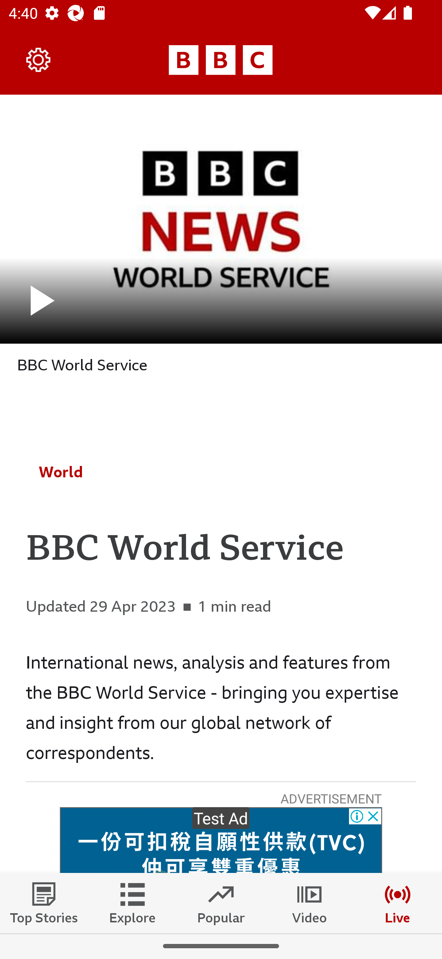 This screenshot has height=959, width=442. Describe the element at coordinates (309, 903) in the screenshot. I see `Video` at that location.